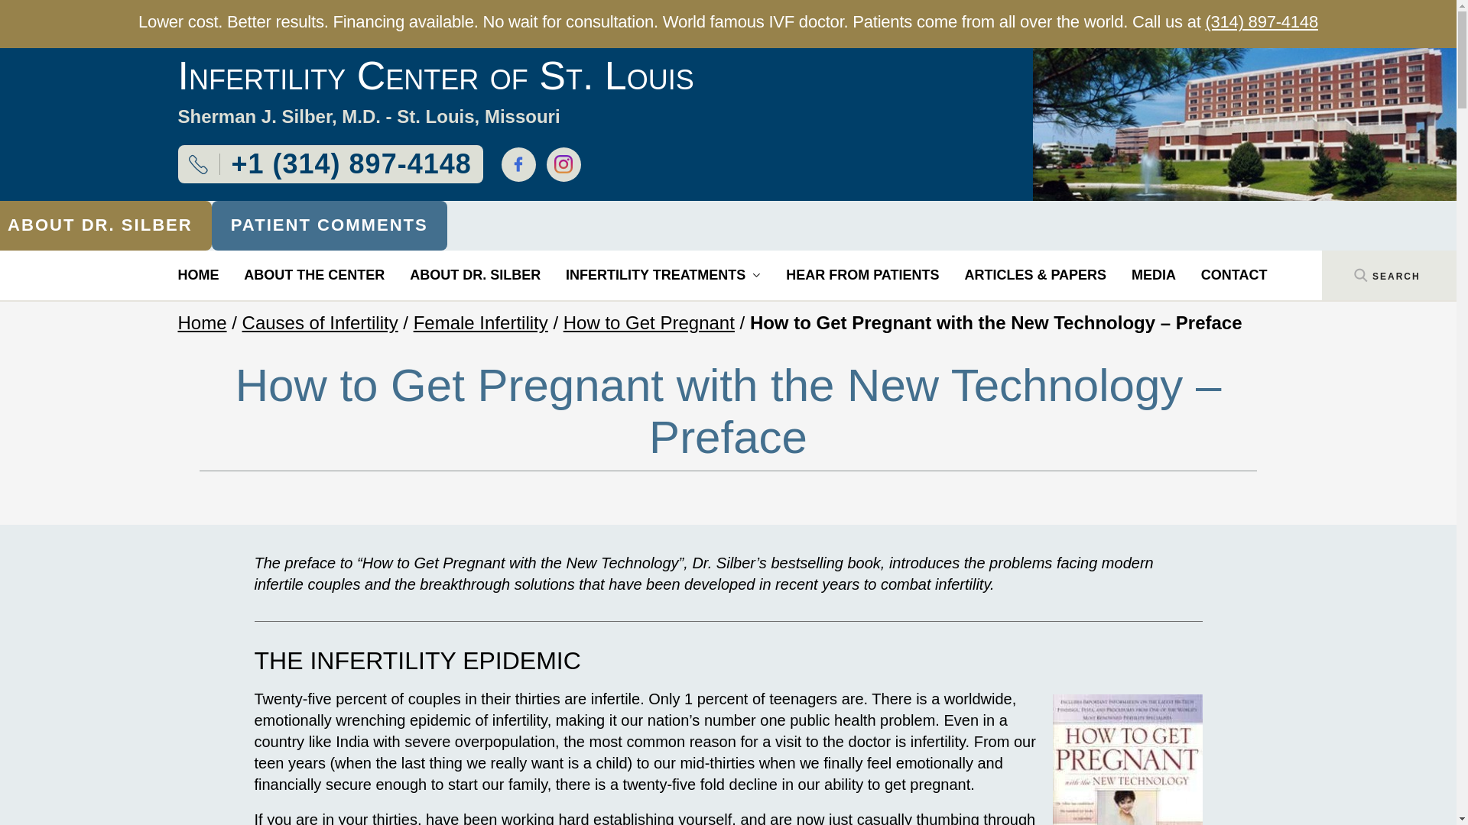  I want to click on ABOUT DR. SILBER, so click(106, 226).